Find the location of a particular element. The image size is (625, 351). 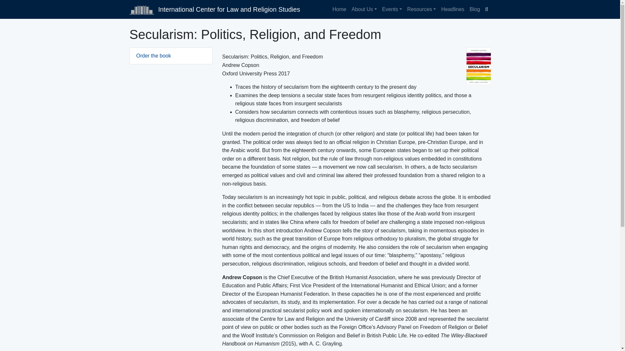

Headlines is located at coordinates (452, 9).